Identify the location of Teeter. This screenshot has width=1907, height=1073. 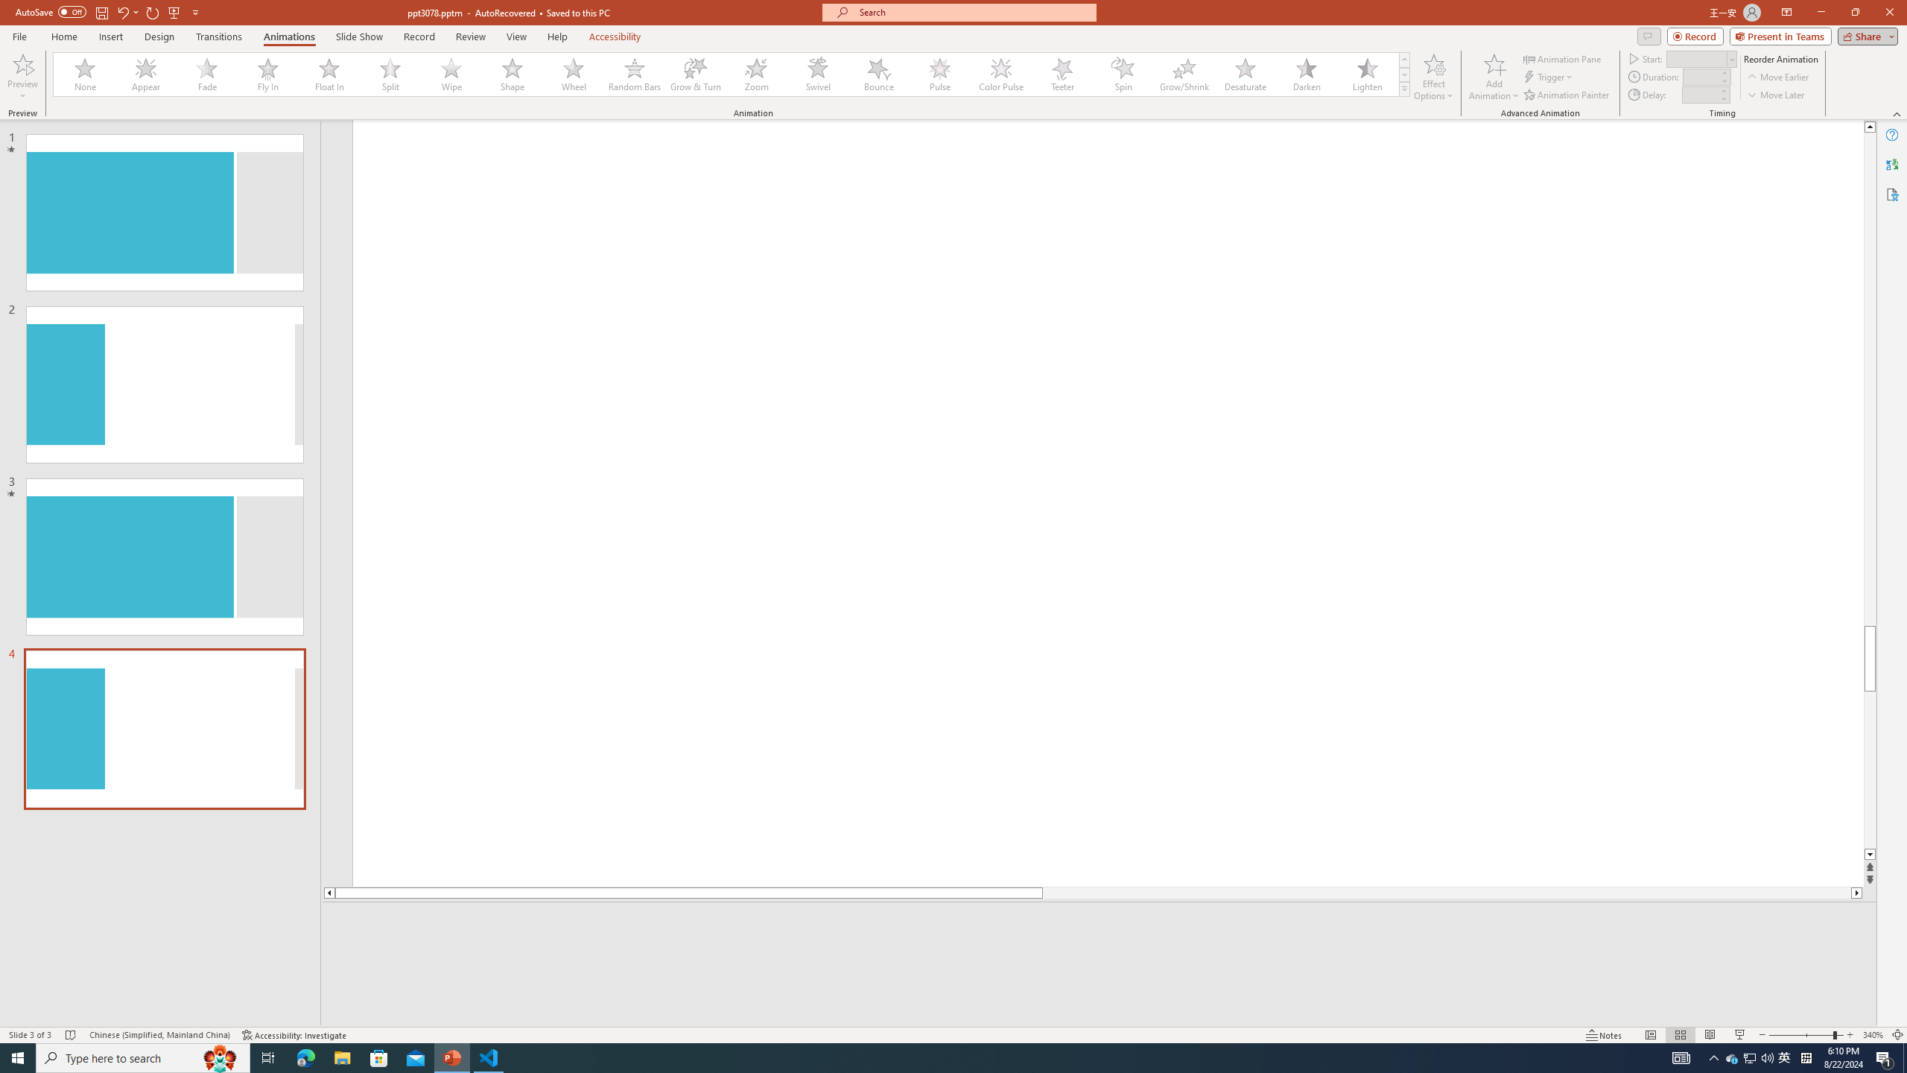
(1062, 75).